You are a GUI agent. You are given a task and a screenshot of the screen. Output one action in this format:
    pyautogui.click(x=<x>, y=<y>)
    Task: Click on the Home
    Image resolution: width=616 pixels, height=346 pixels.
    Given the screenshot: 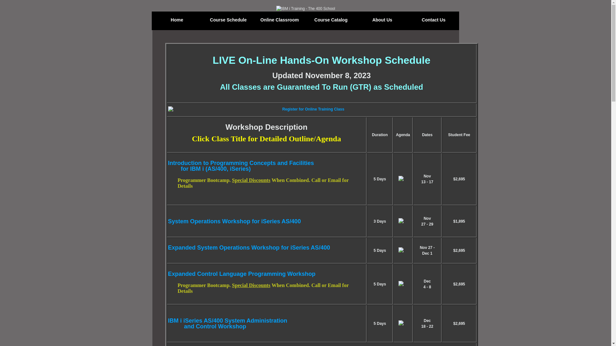 What is the action you would take?
    pyautogui.click(x=177, y=21)
    